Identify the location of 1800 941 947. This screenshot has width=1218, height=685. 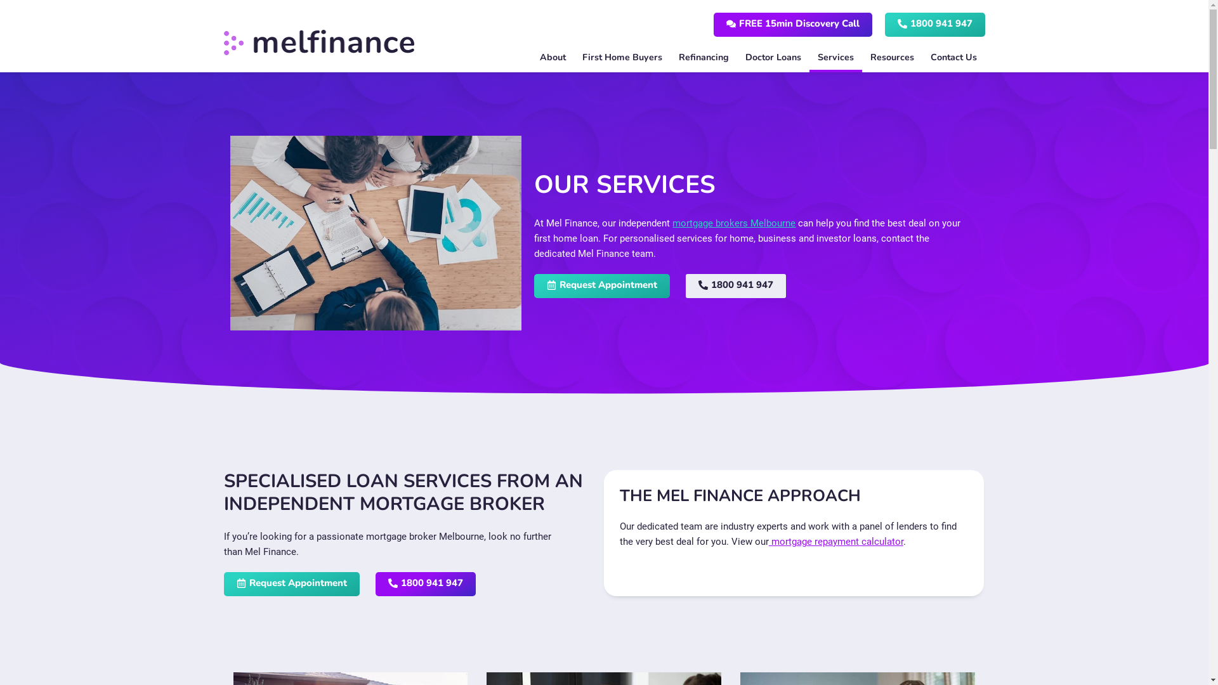
(736, 286).